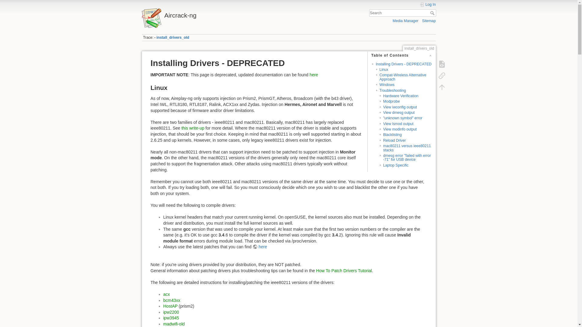 The image size is (582, 327). Describe the element at coordinates (403, 64) in the screenshot. I see `Installing Drivers - DEPRECATED` at that location.